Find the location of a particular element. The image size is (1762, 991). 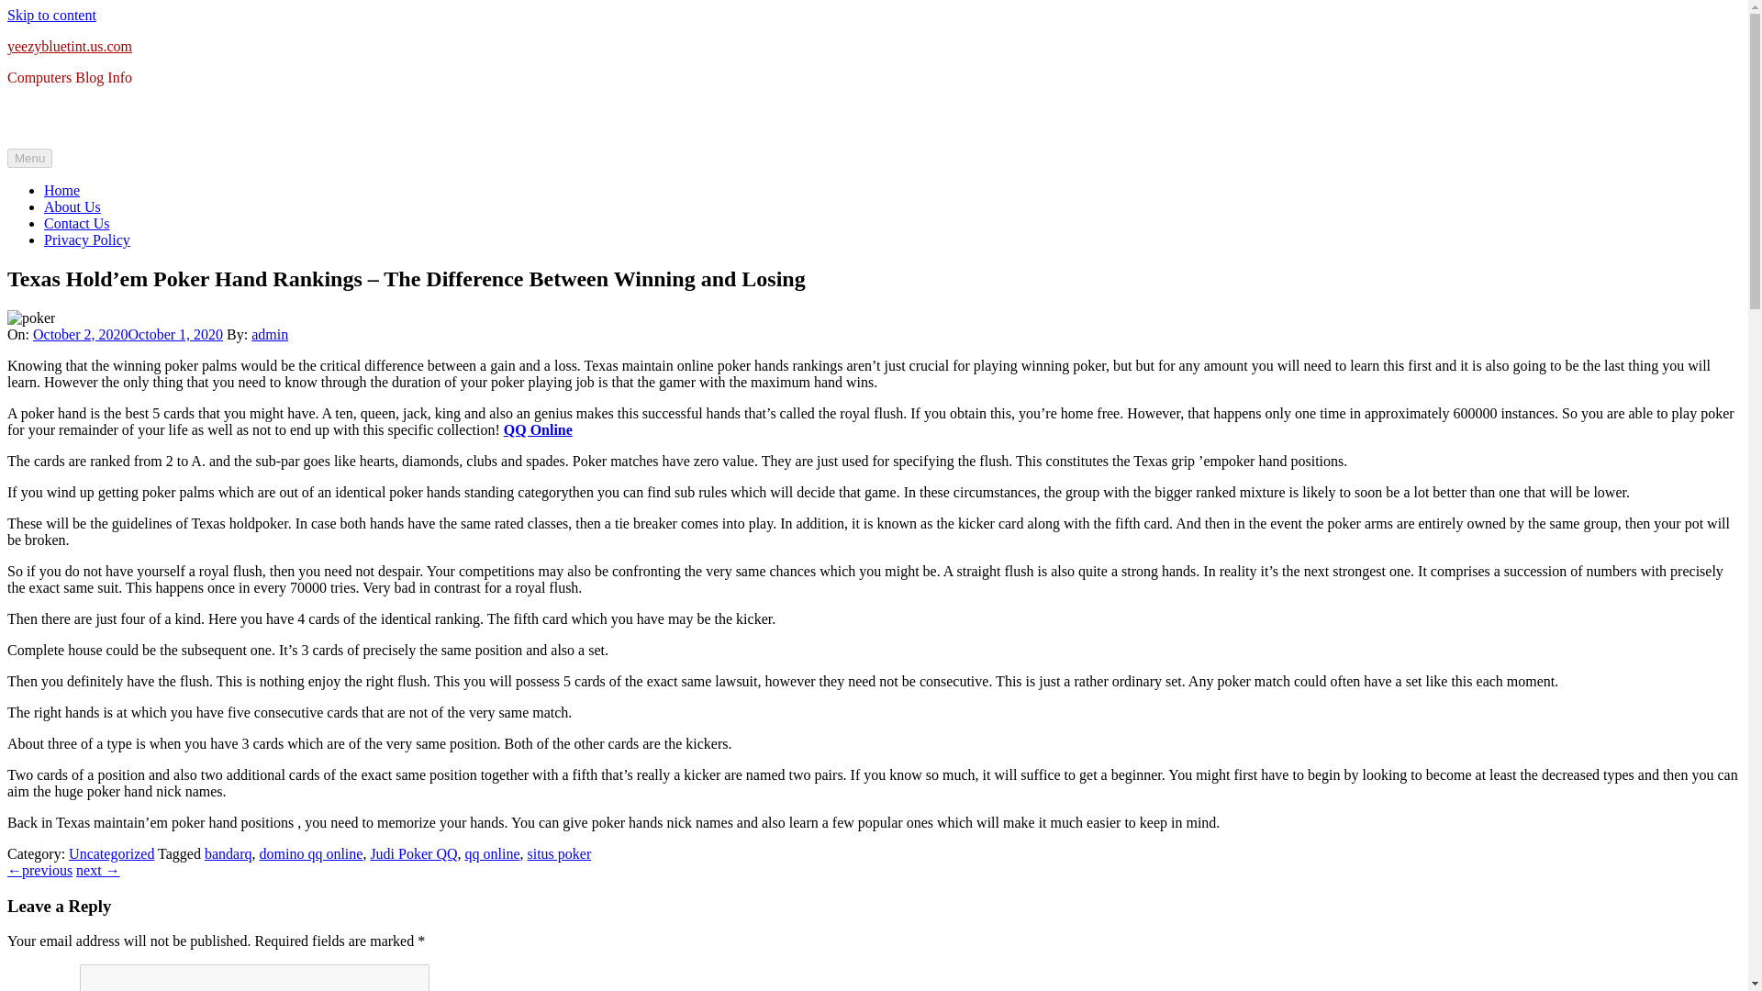

situs poker is located at coordinates (558, 853).